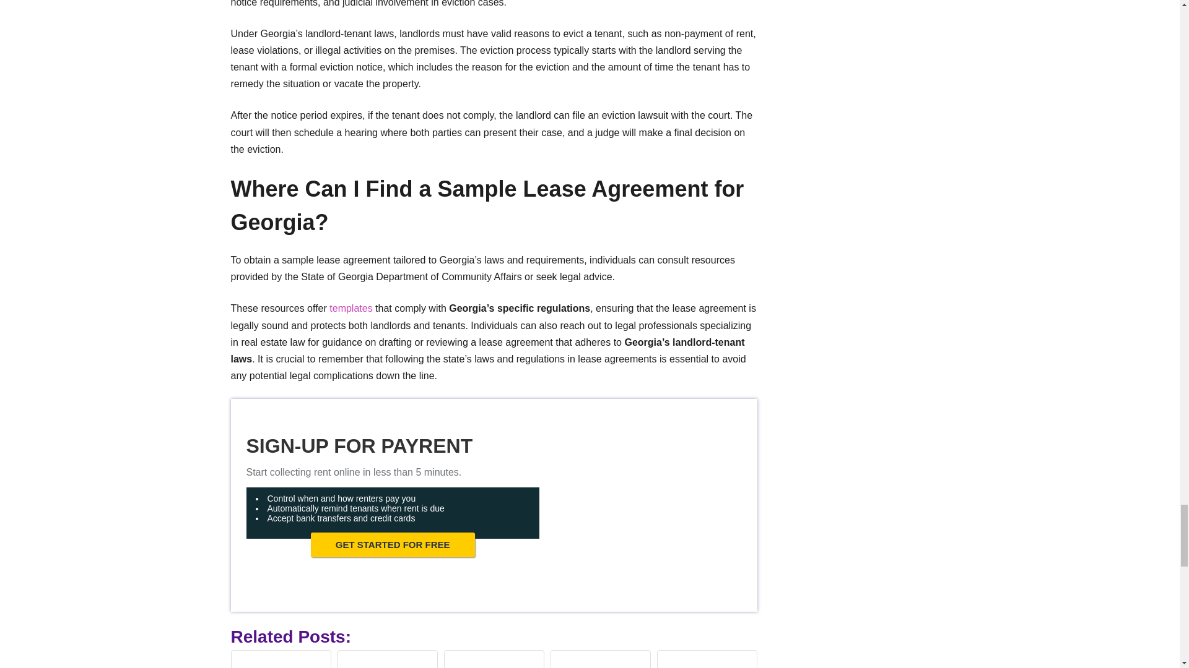  Describe the element at coordinates (281, 661) in the screenshot. I see `Breaking a lease in Georgia` at that location.